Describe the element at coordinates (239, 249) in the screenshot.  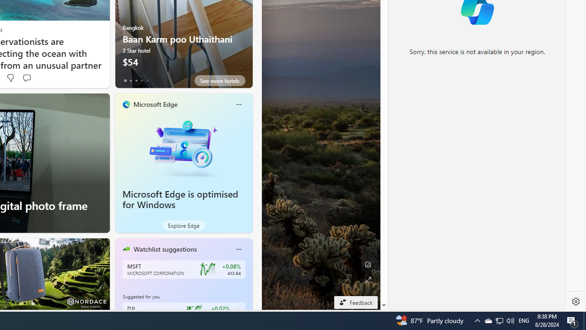
I see `Class: icon-img` at that location.